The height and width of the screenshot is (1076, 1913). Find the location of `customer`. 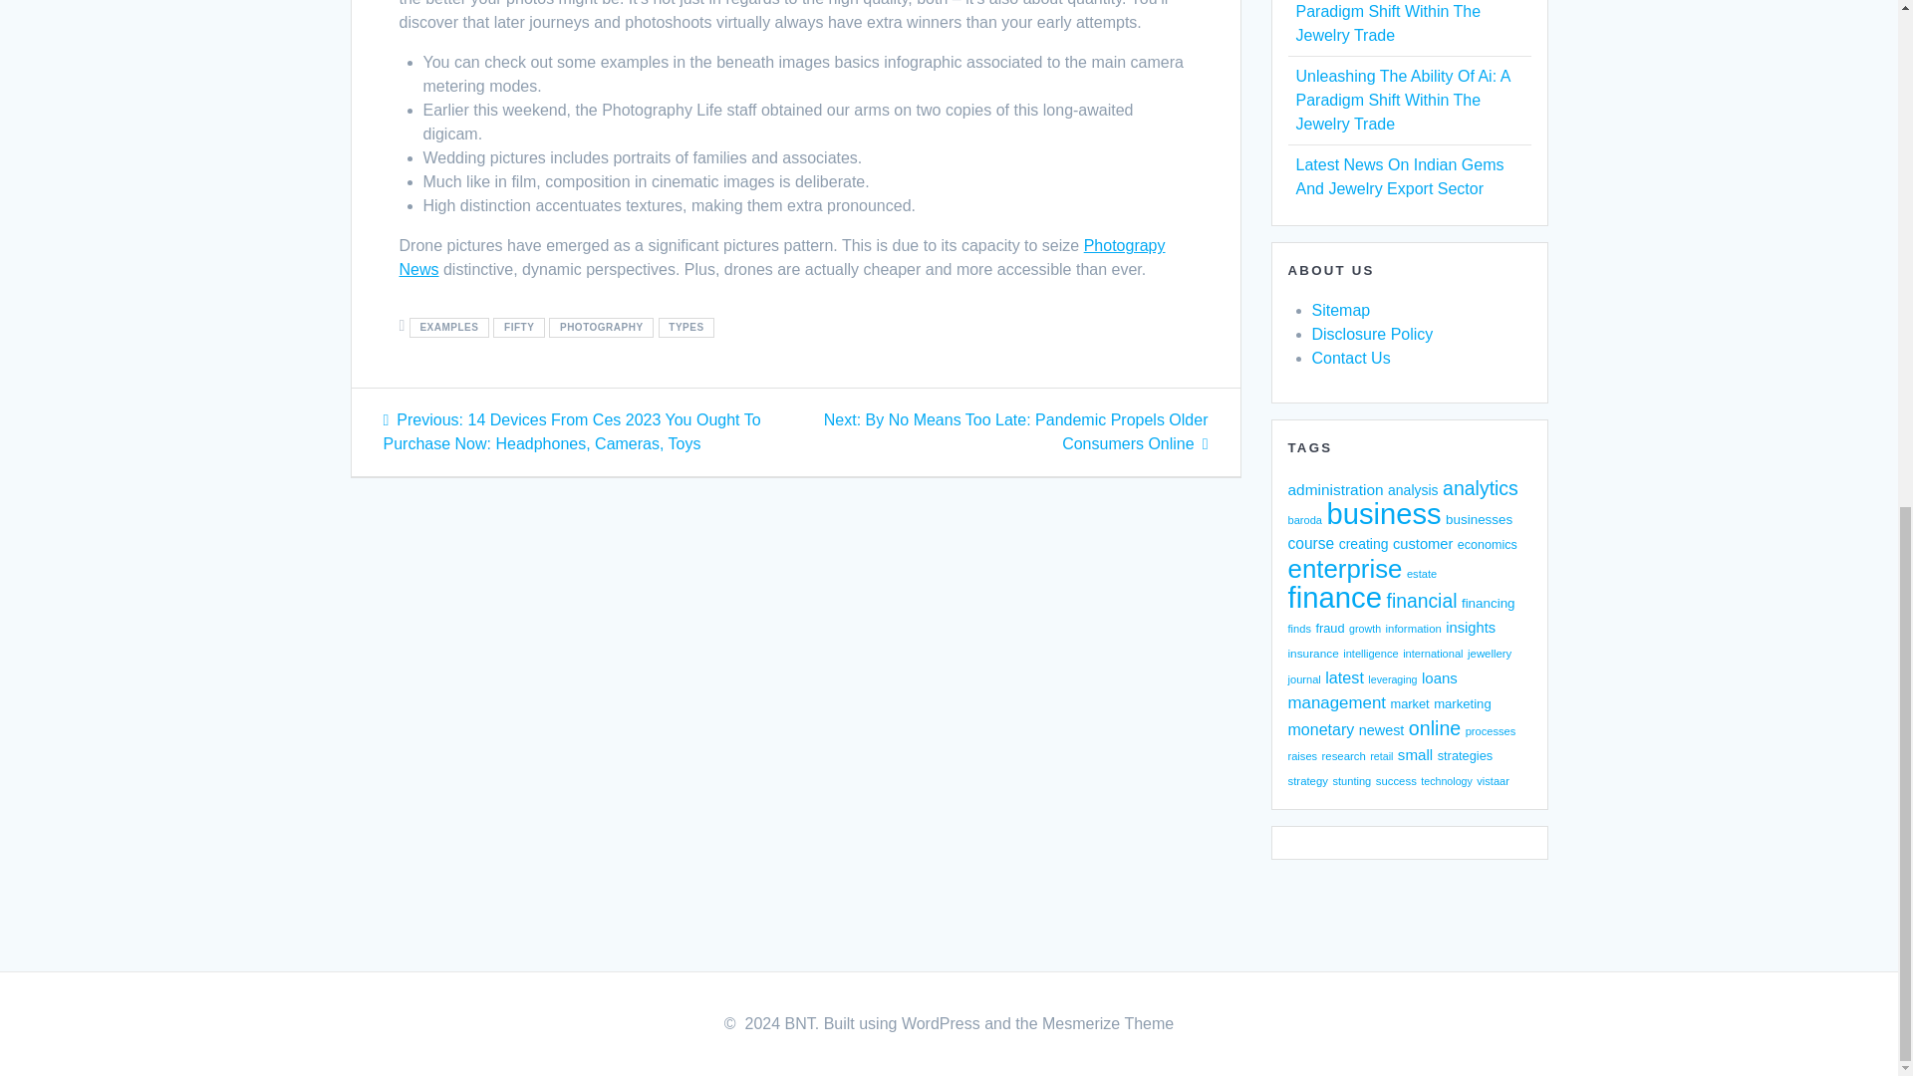

customer is located at coordinates (1422, 544).